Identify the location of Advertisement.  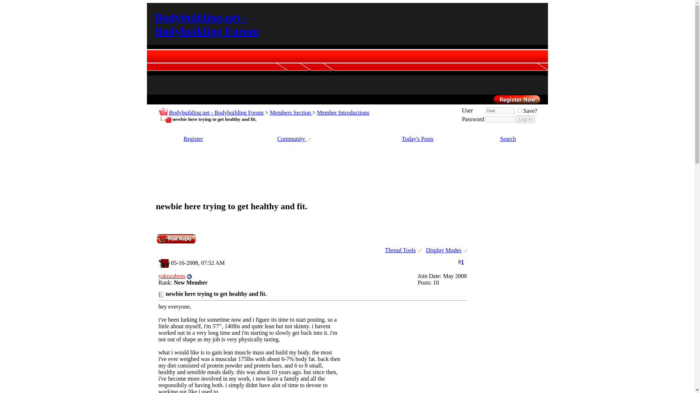
(405, 355).